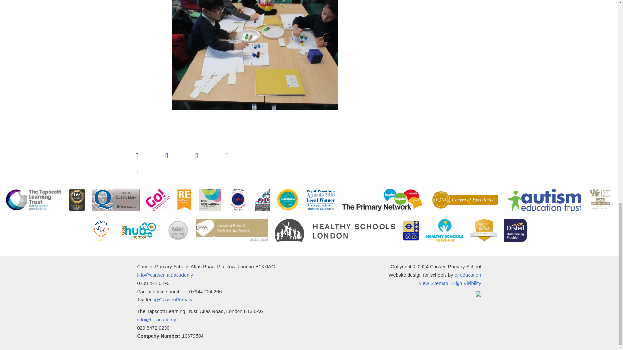 Image resolution: width=623 pixels, height=350 pixels. Describe the element at coordinates (173, 299) in the screenshot. I see `Follow us on Twitter` at that location.